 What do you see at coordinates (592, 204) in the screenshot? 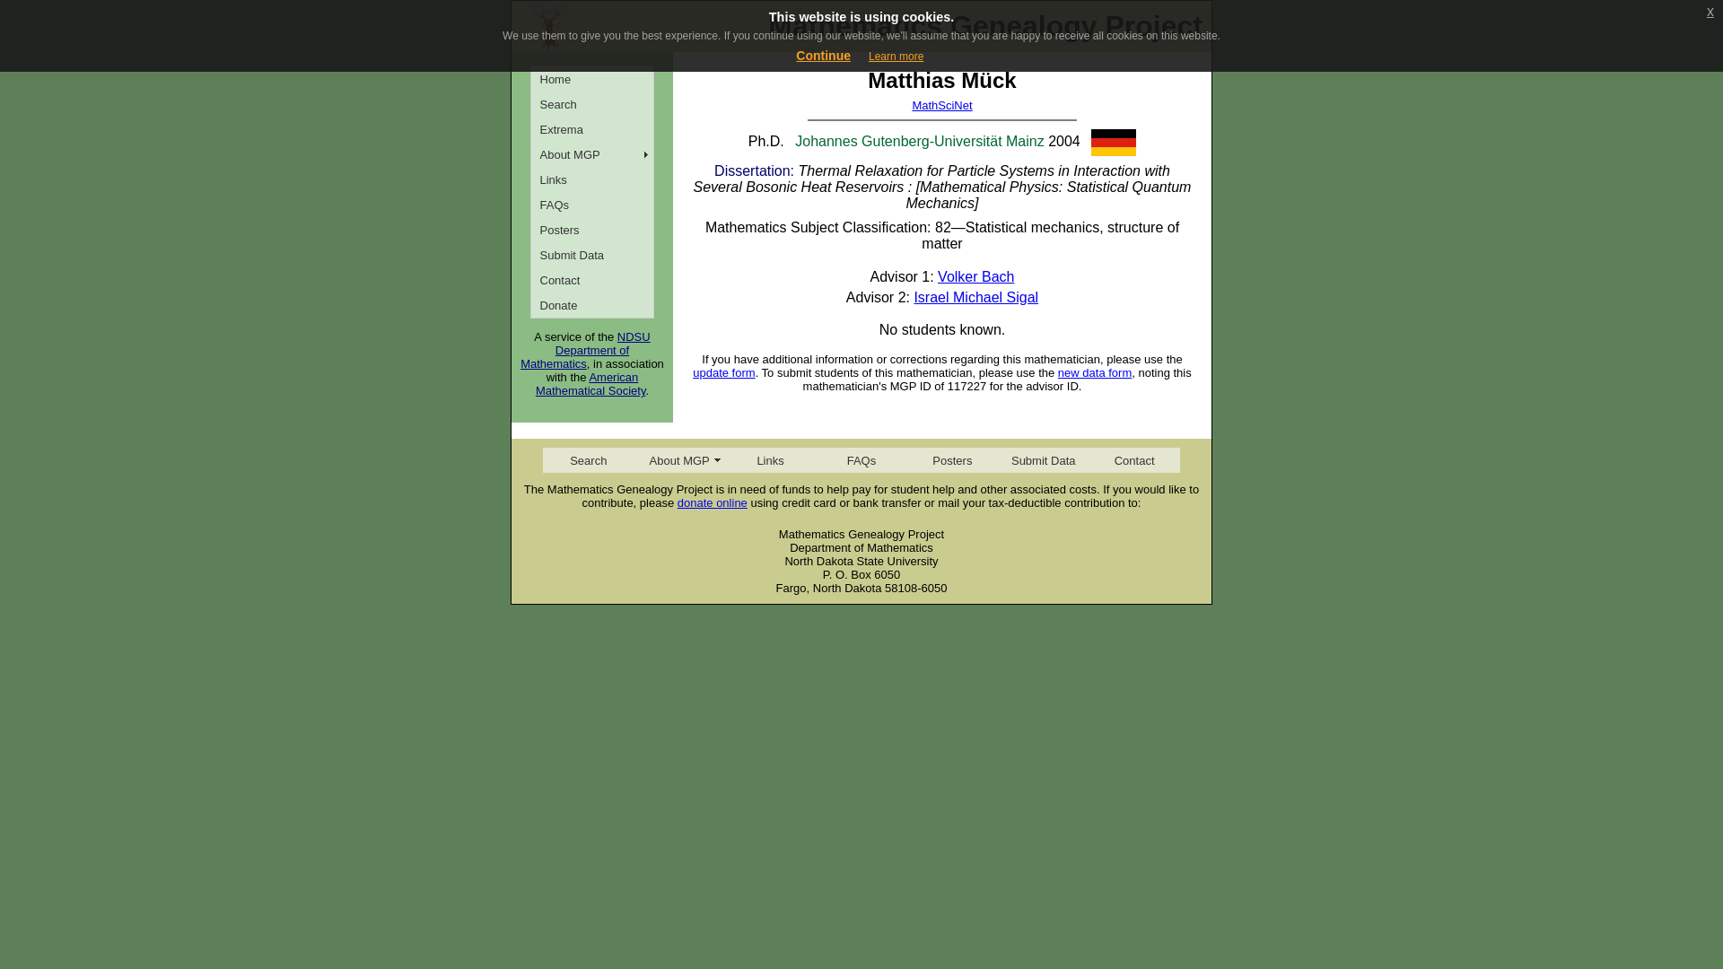
I see `Frequently Asked Questions` at bounding box center [592, 204].